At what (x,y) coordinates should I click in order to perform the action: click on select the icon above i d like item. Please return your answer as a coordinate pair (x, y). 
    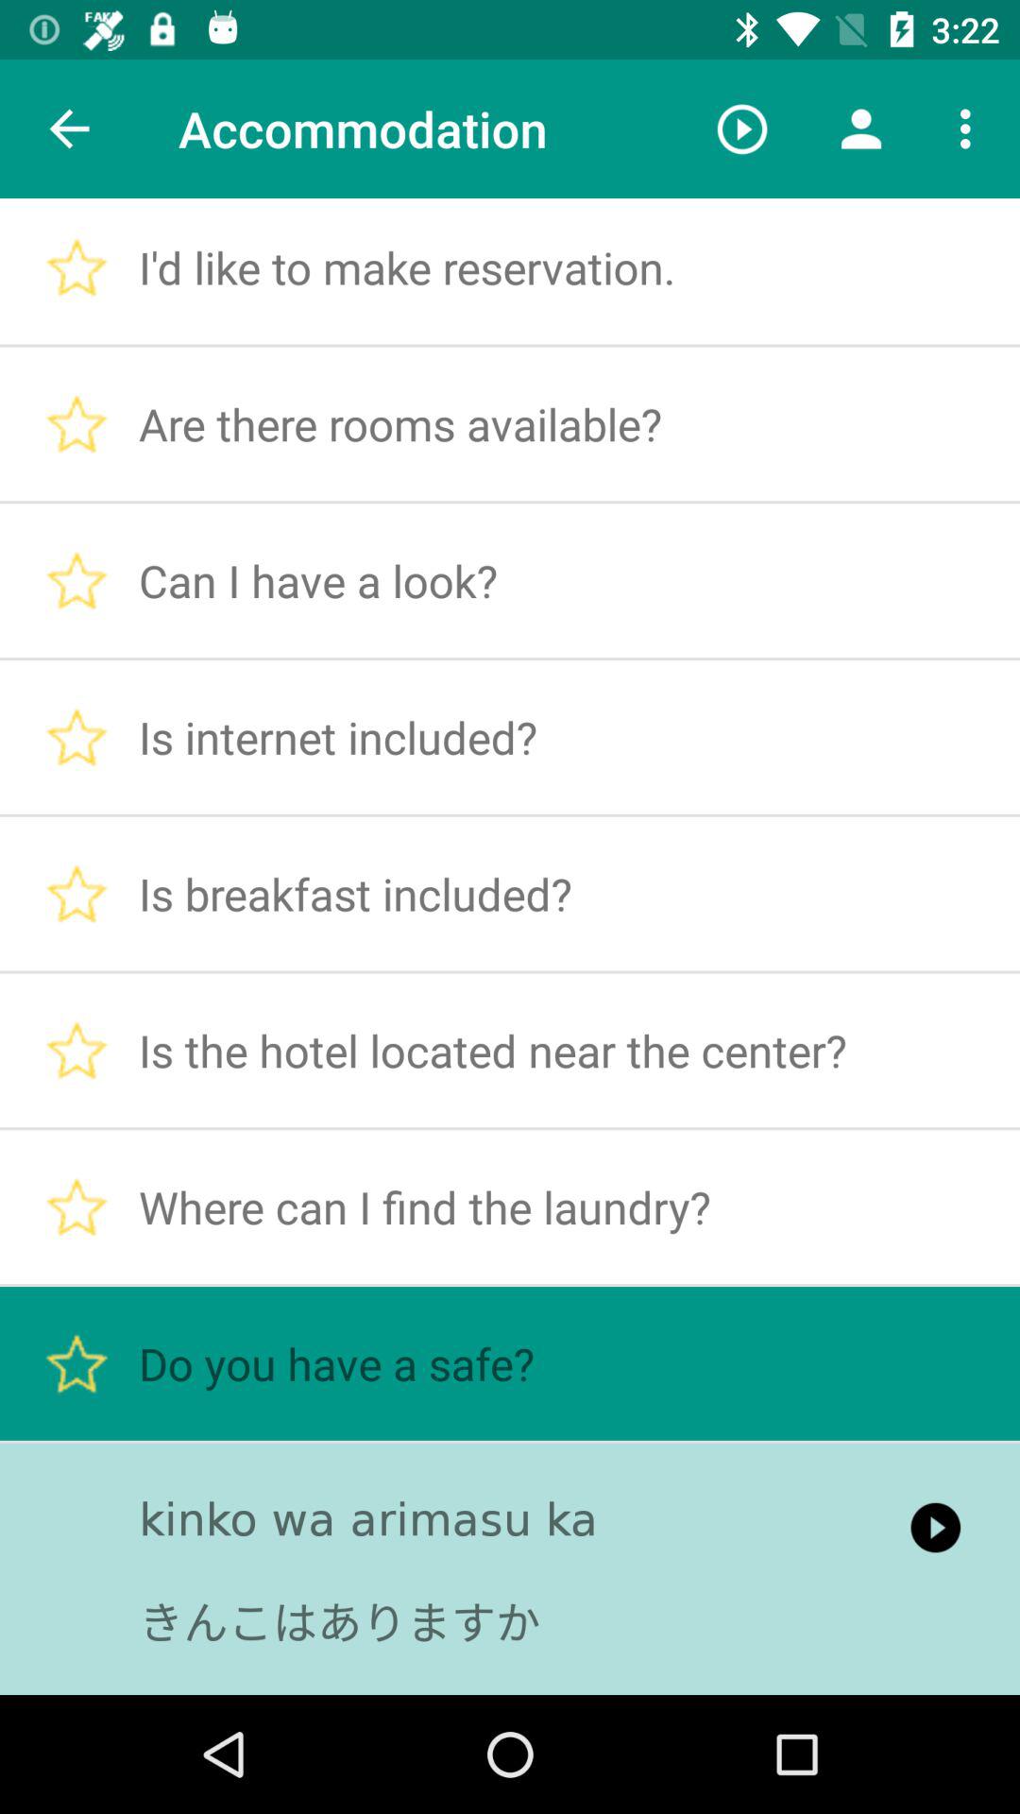
    Looking at the image, I should click on (742, 128).